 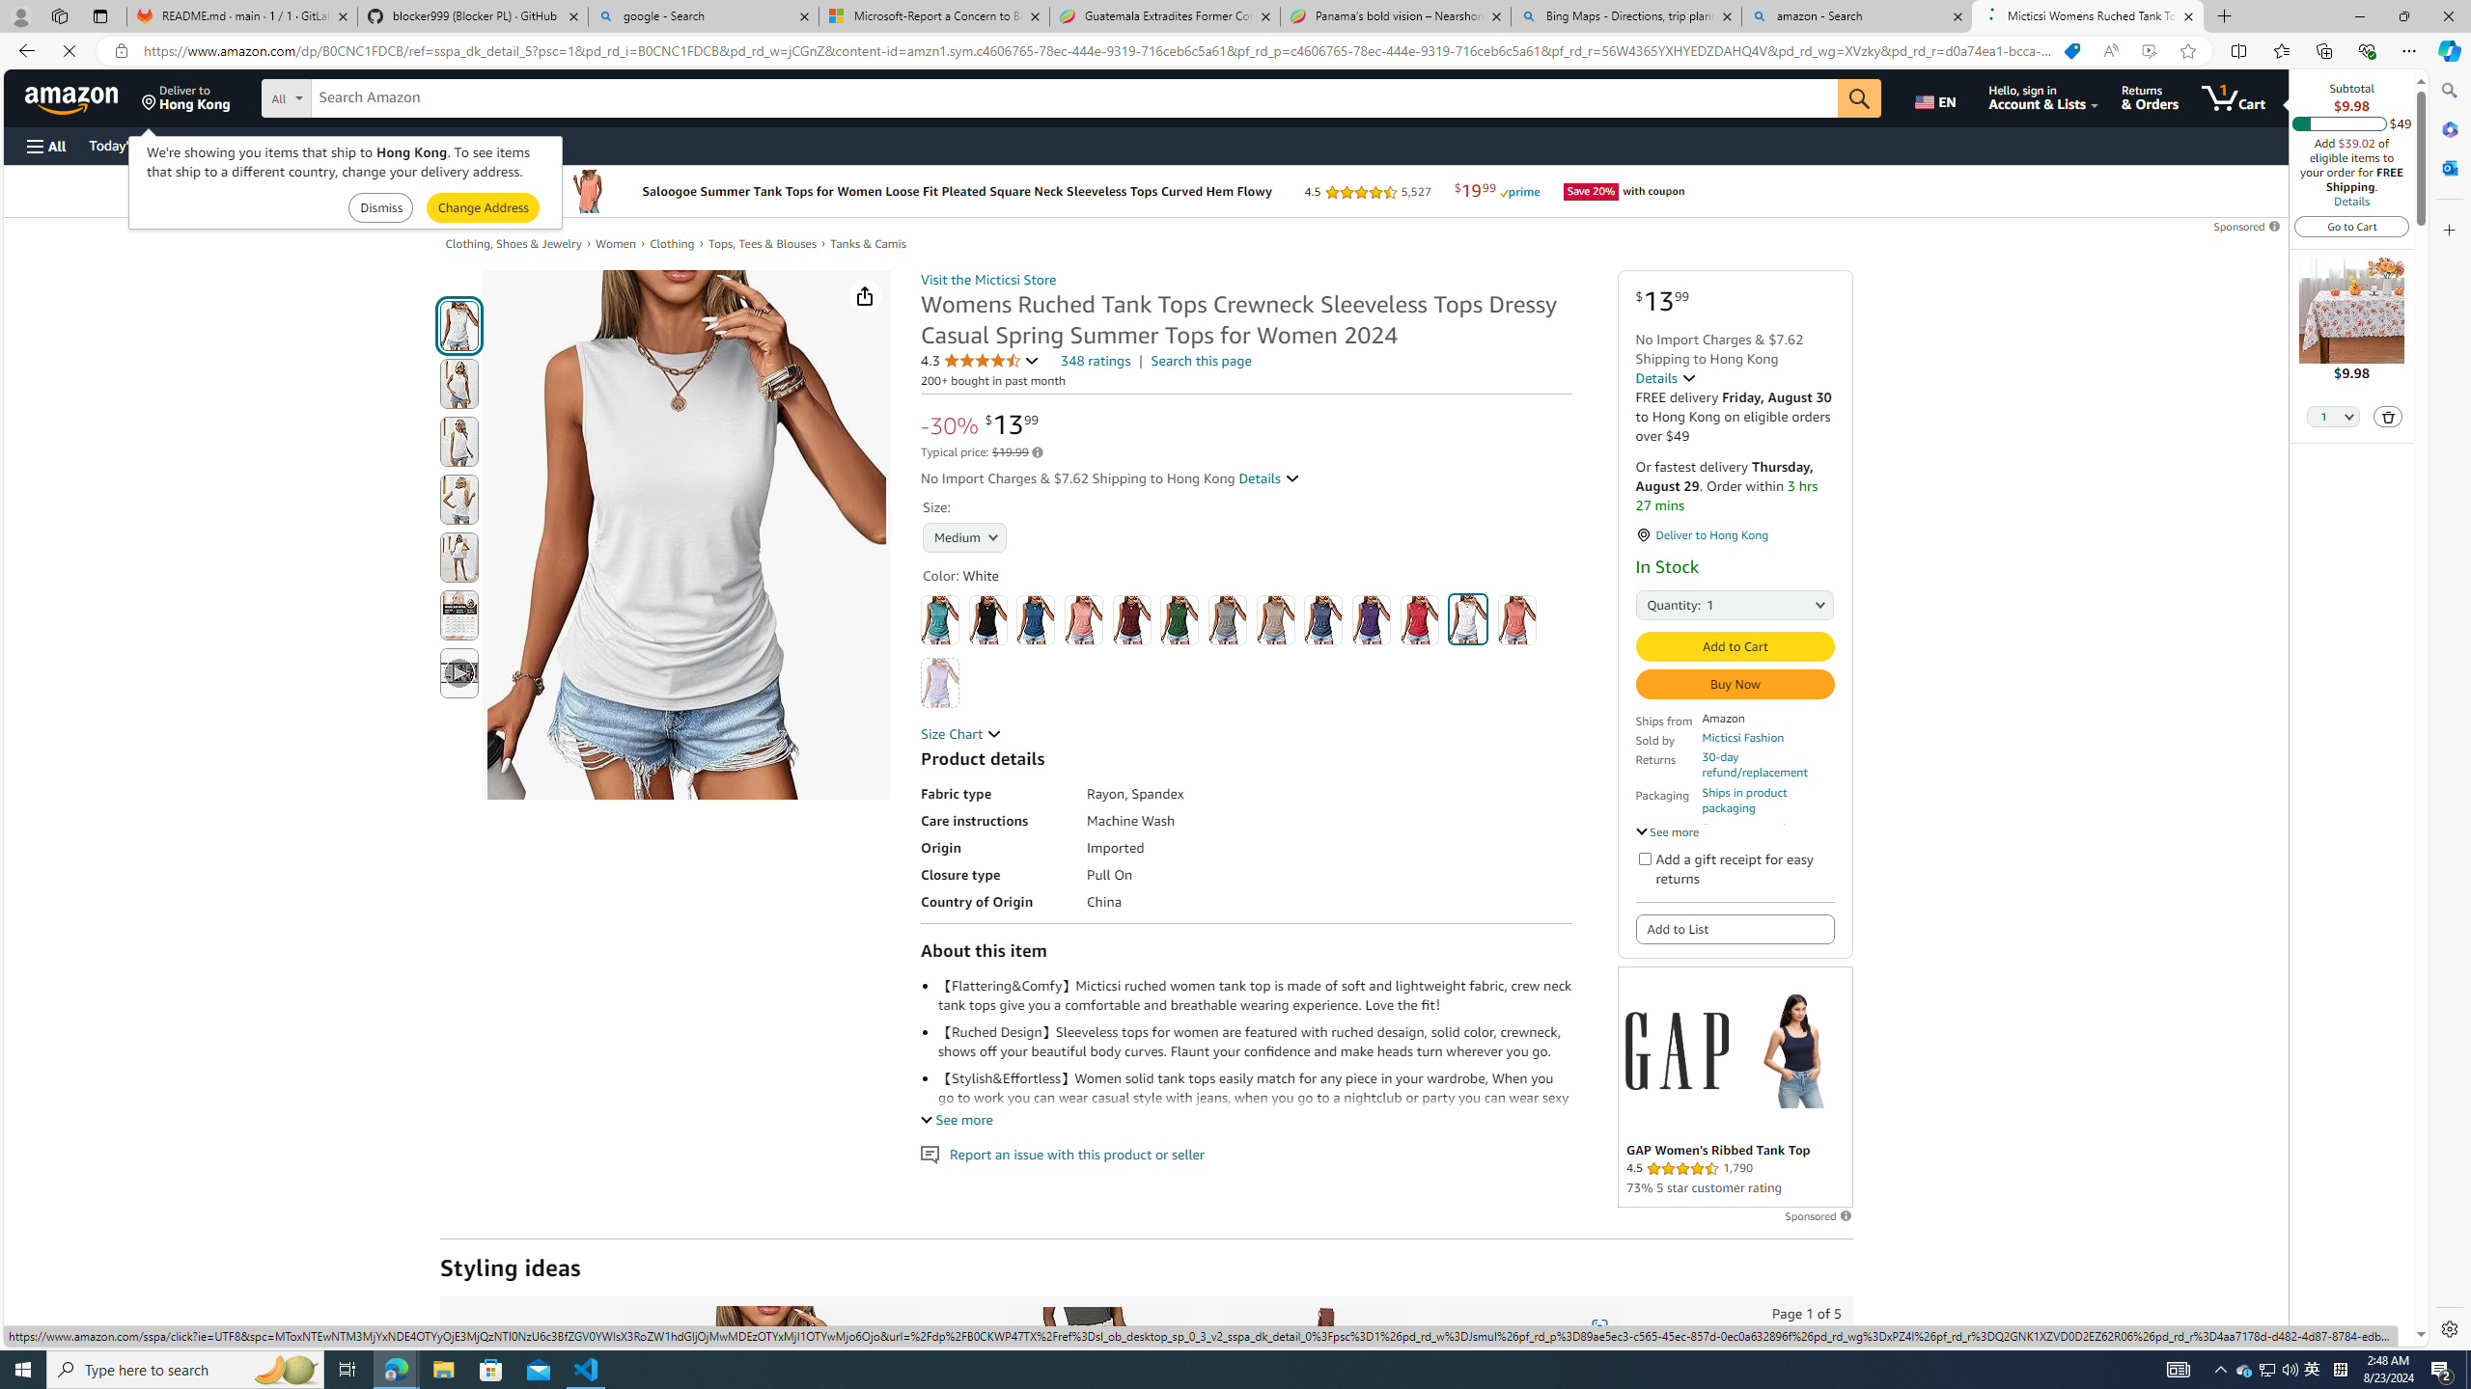 What do you see at coordinates (83, 96) in the screenshot?
I see `Skip to main content` at bounding box center [83, 96].